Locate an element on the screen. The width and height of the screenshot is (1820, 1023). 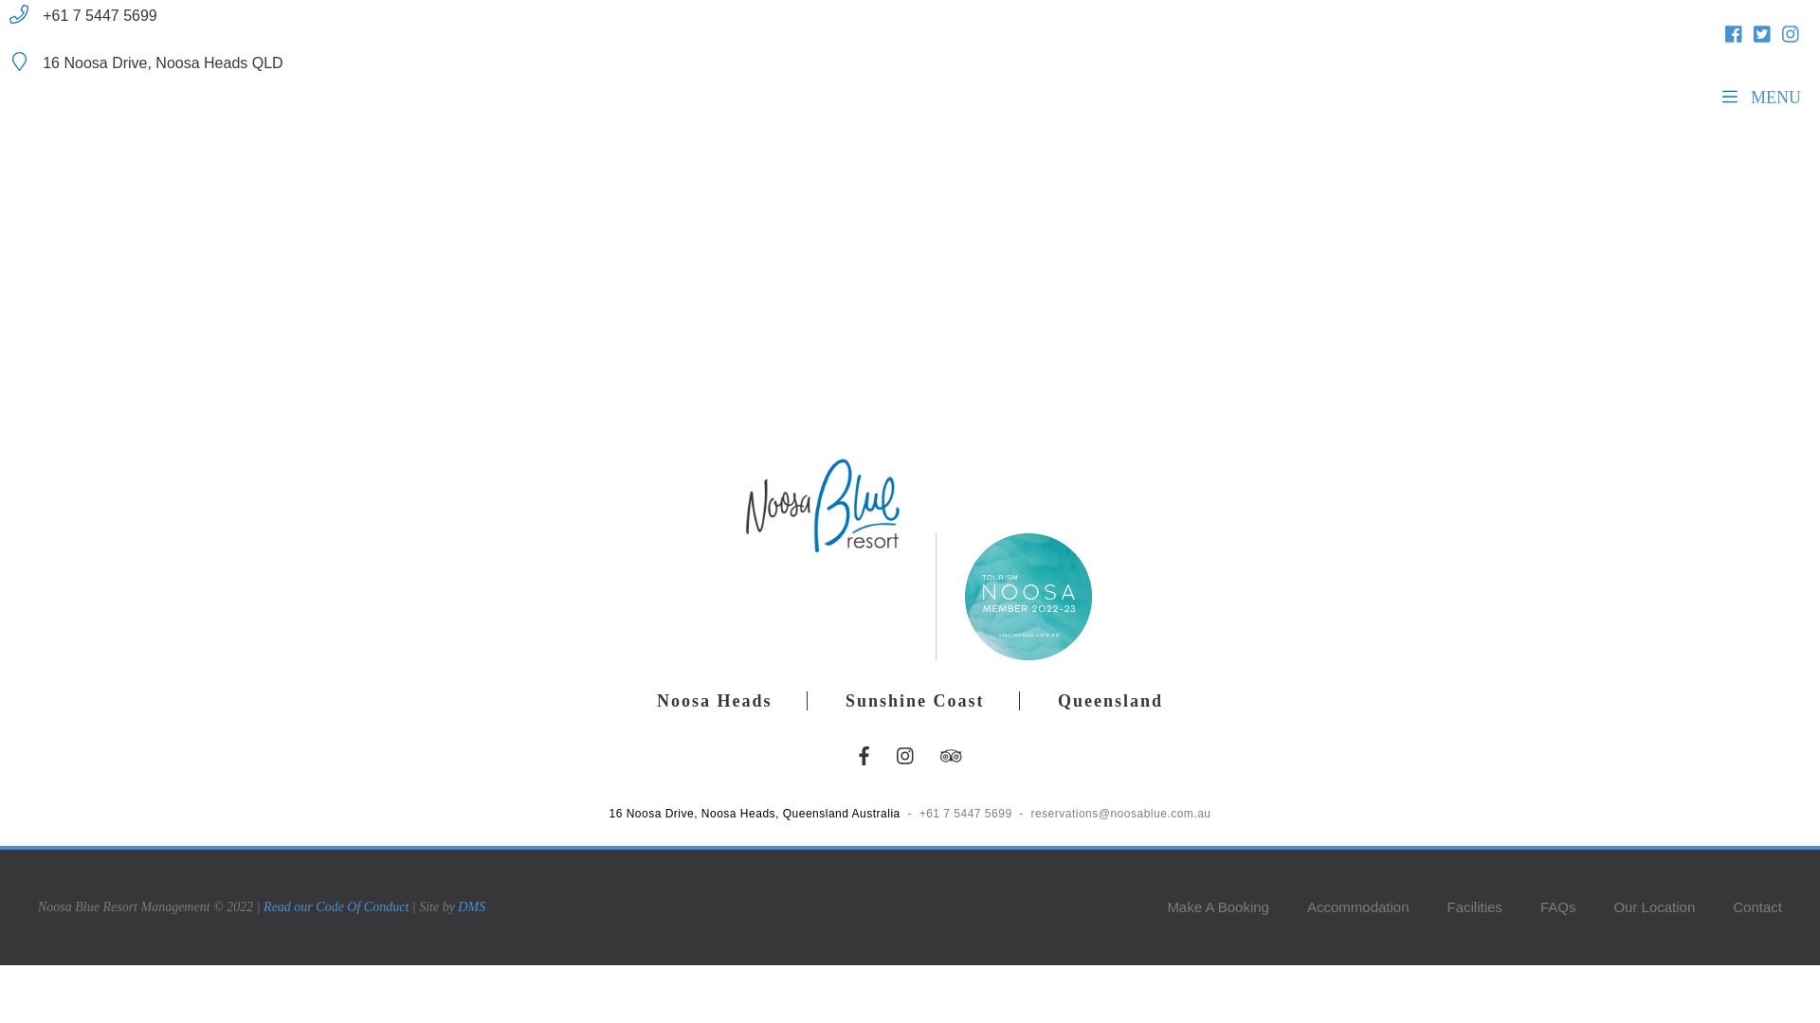
16 Noosa Drive, Noosa Heads QLD is located at coordinates (173, 64).